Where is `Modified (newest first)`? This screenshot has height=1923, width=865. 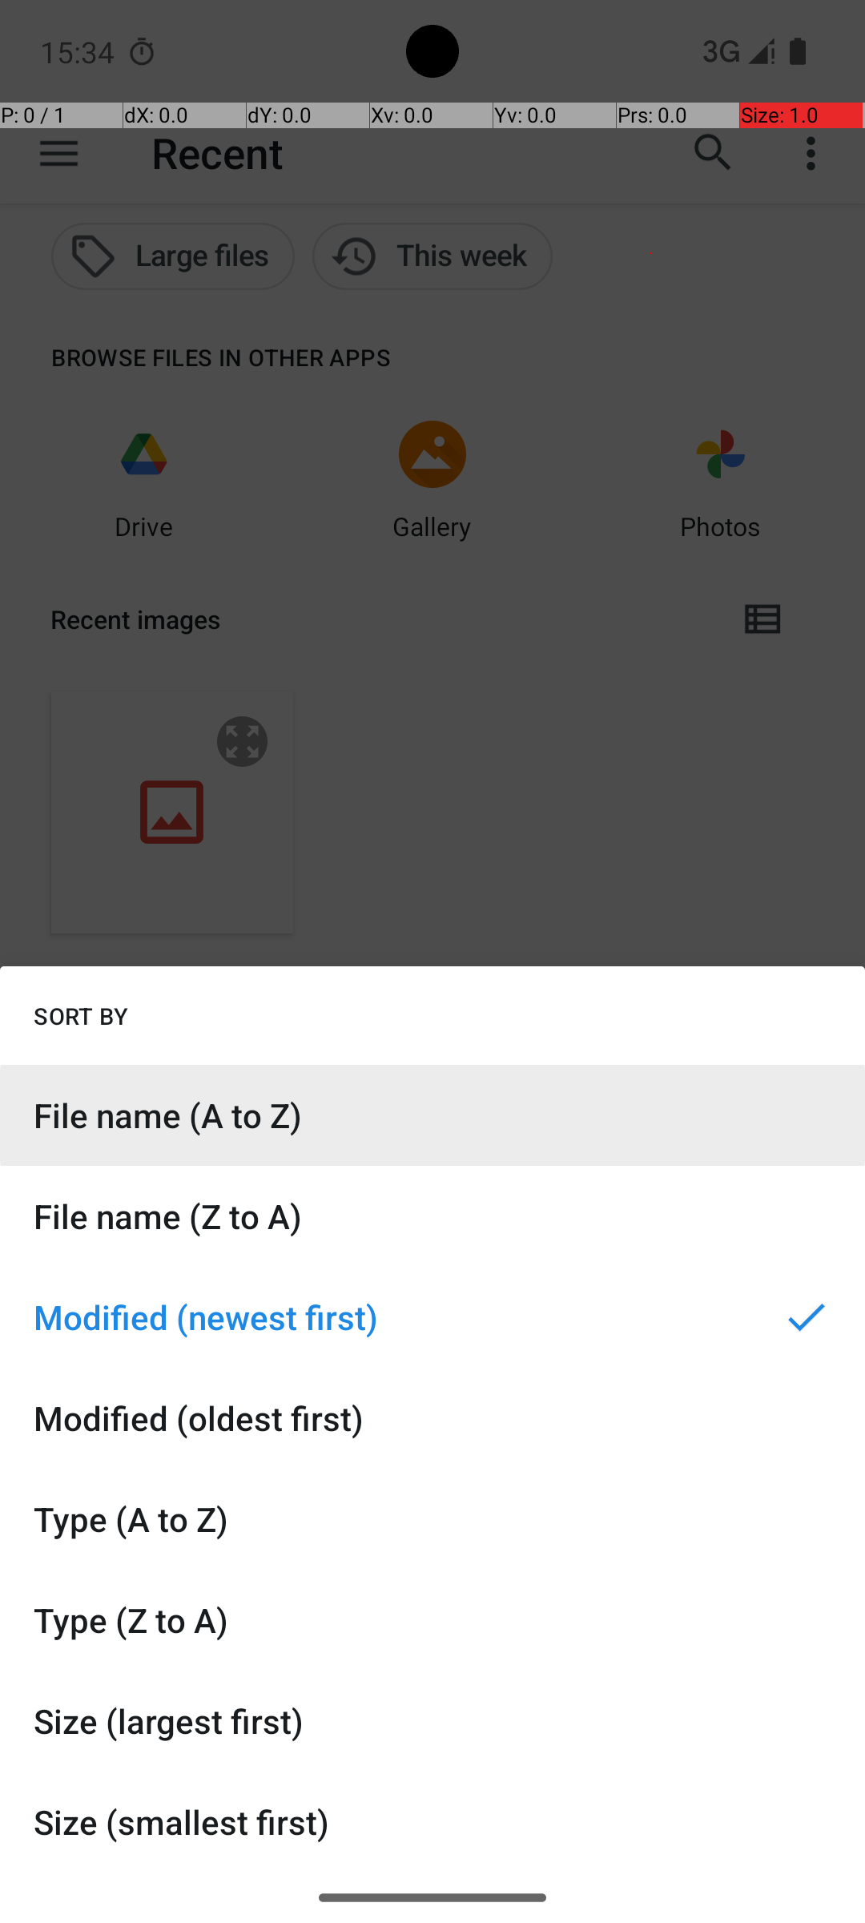 Modified (newest first) is located at coordinates (432, 1317).